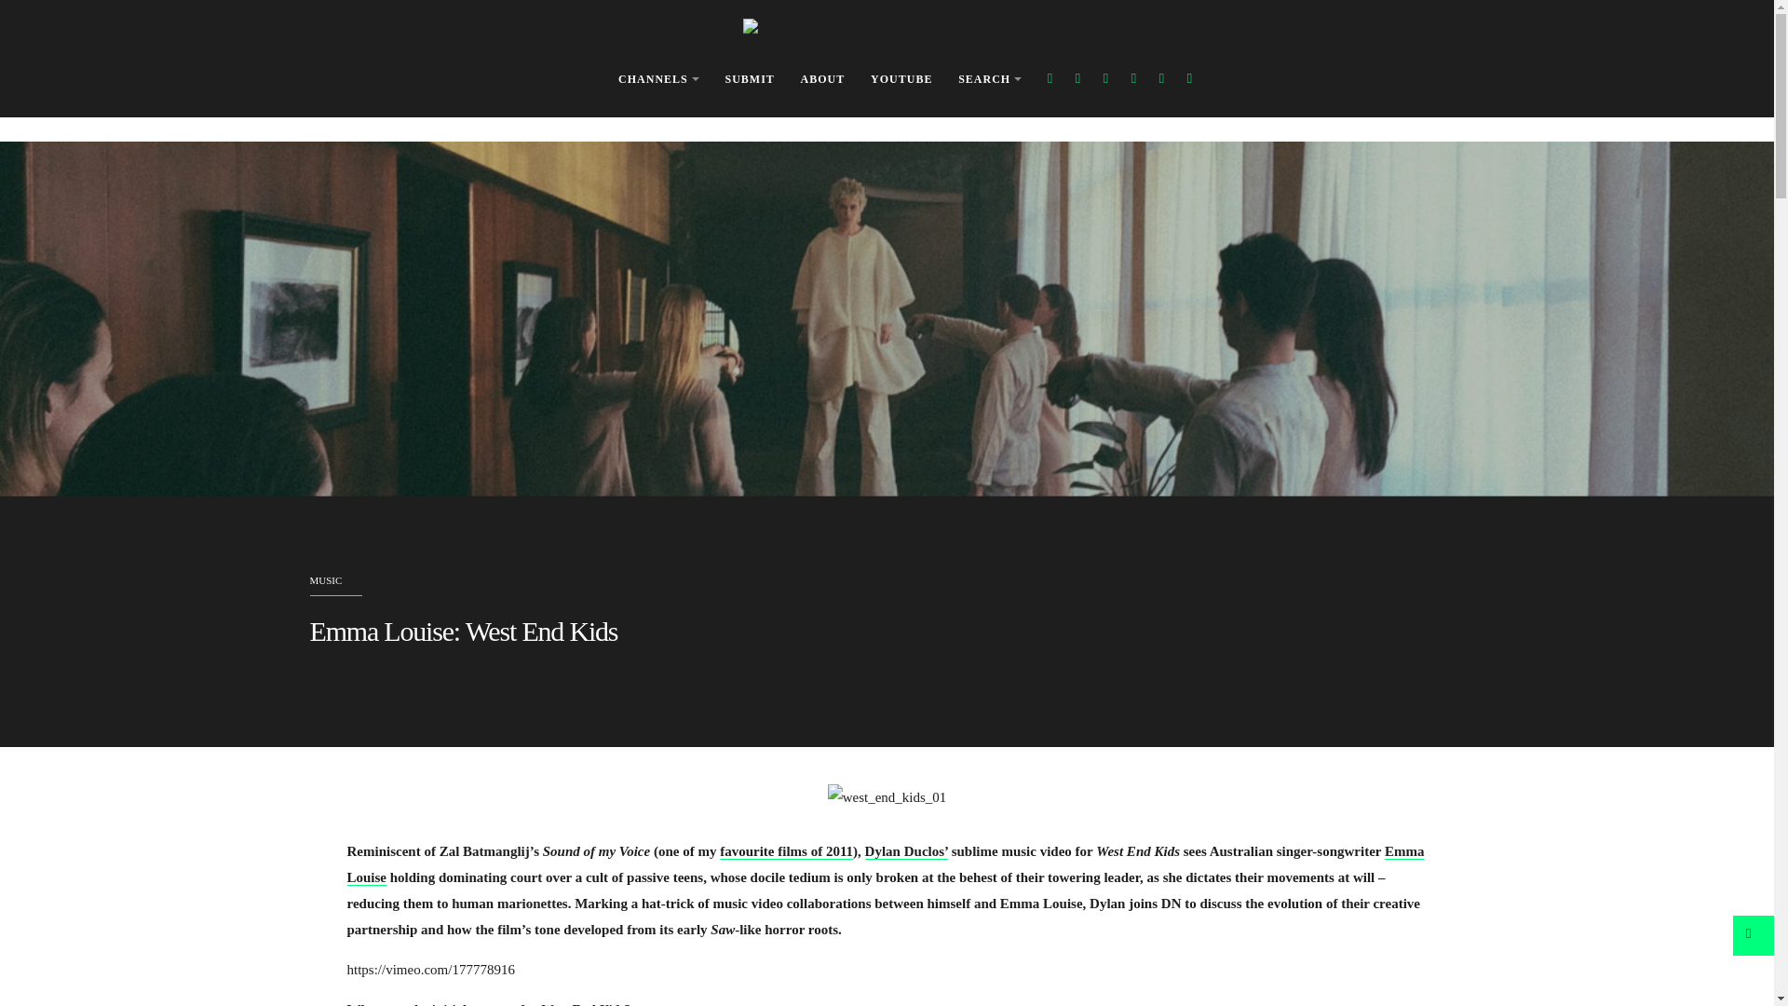  Describe the element at coordinates (823, 80) in the screenshot. I see `ABOUT` at that location.